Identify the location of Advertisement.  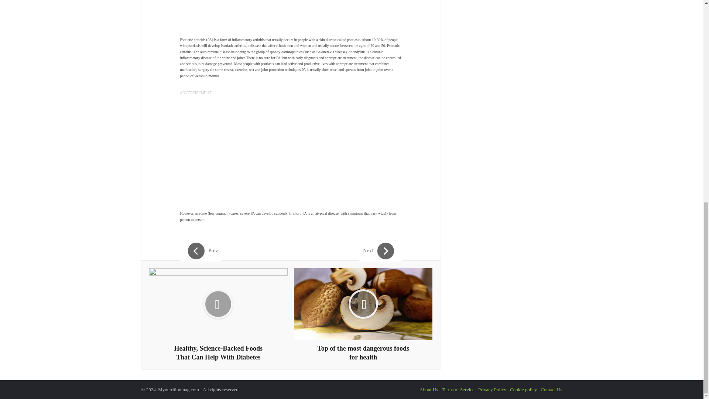
(291, 148).